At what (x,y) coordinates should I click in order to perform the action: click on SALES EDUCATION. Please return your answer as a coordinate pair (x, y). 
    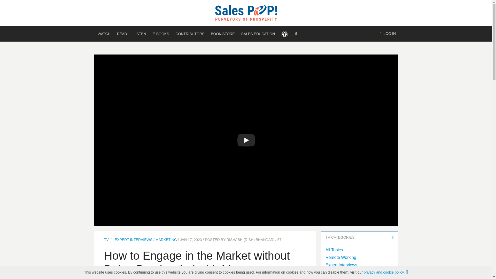
    Looking at the image, I should click on (258, 34).